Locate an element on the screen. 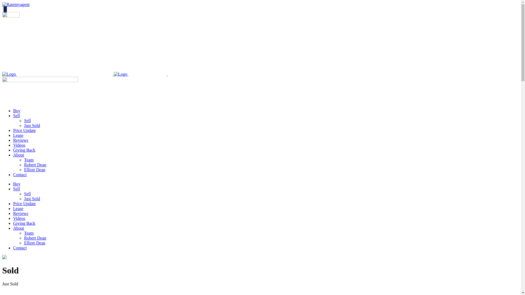 This screenshot has width=525, height=295. Team is located at coordinates (29, 233).